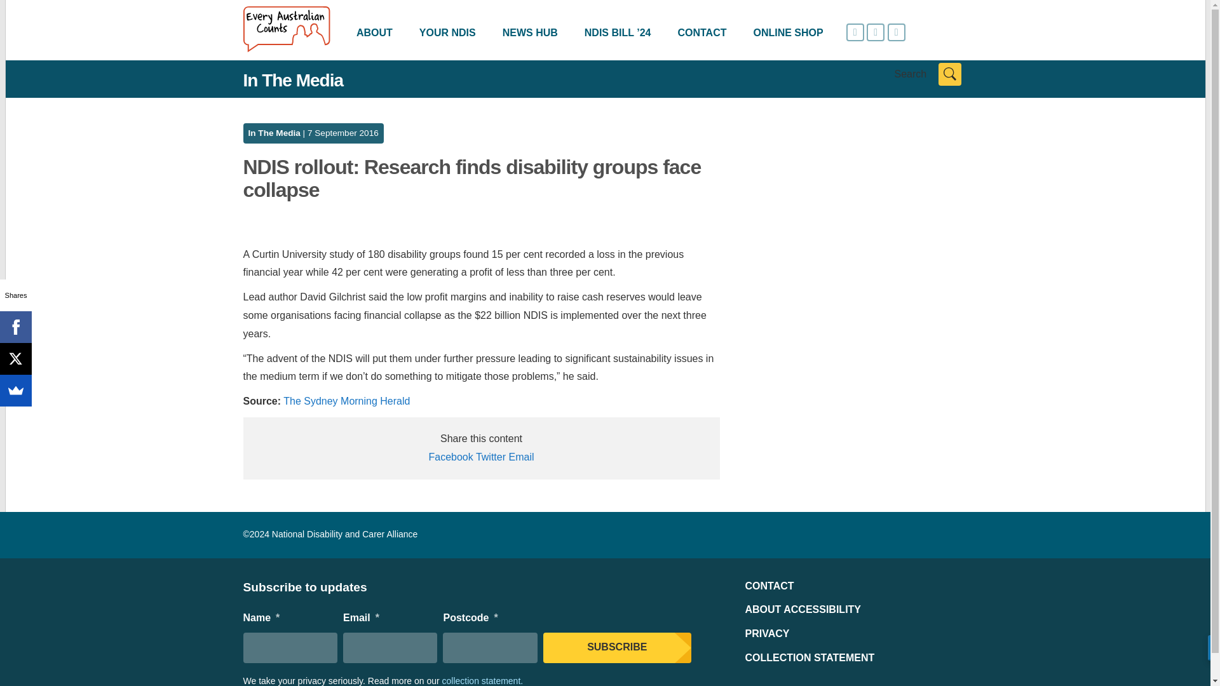 The image size is (1220, 686). I want to click on Share via Email, so click(521, 456).